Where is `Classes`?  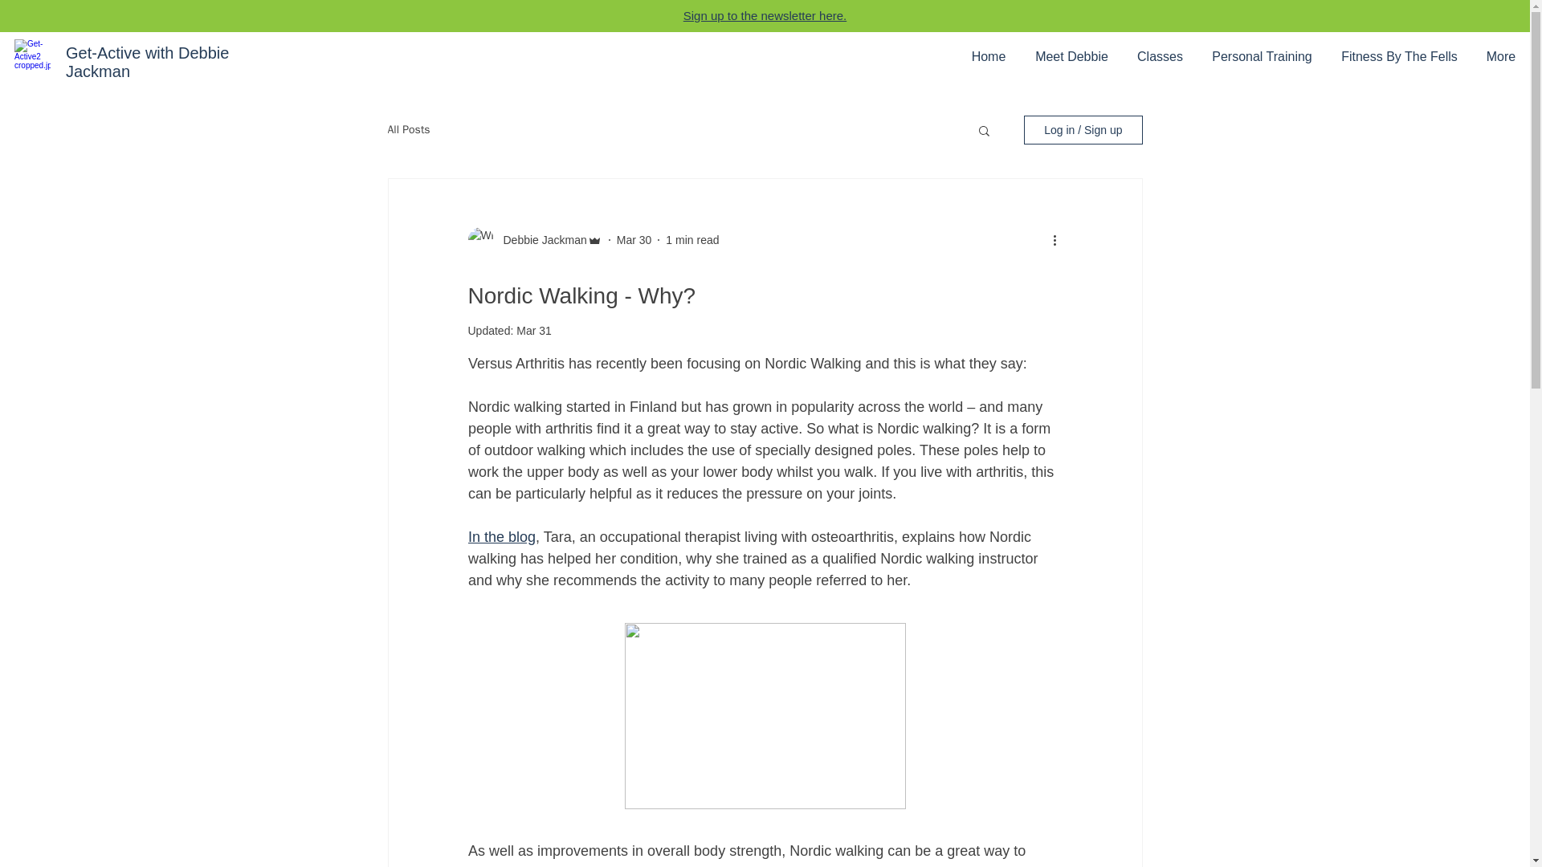
Classes is located at coordinates (1160, 57).